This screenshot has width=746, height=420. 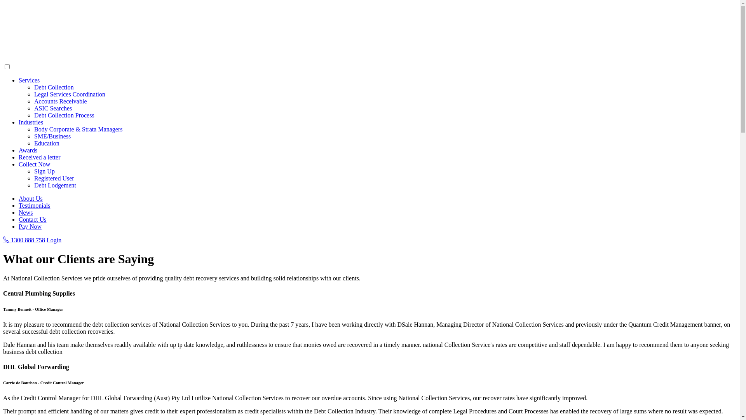 What do you see at coordinates (64, 115) in the screenshot?
I see `Debt Collection Process` at bounding box center [64, 115].